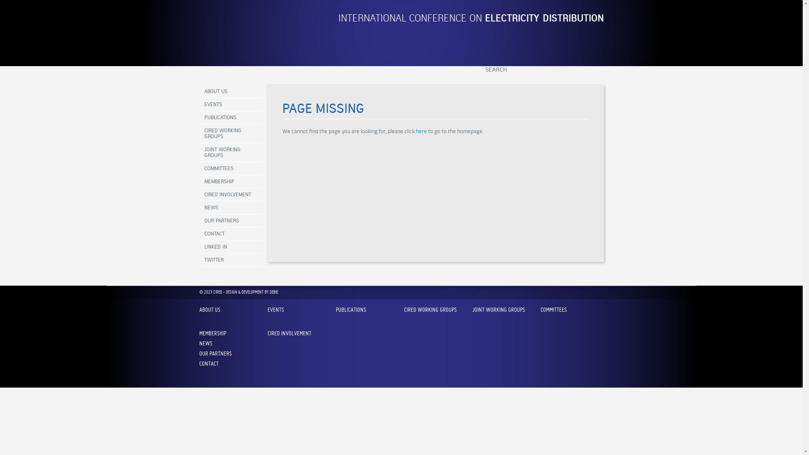 The image size is (809, 455). What do you see at coordinates (230, 169) in the screenshot?
I see `COMMITTEES` at bounding box center [230, 169].